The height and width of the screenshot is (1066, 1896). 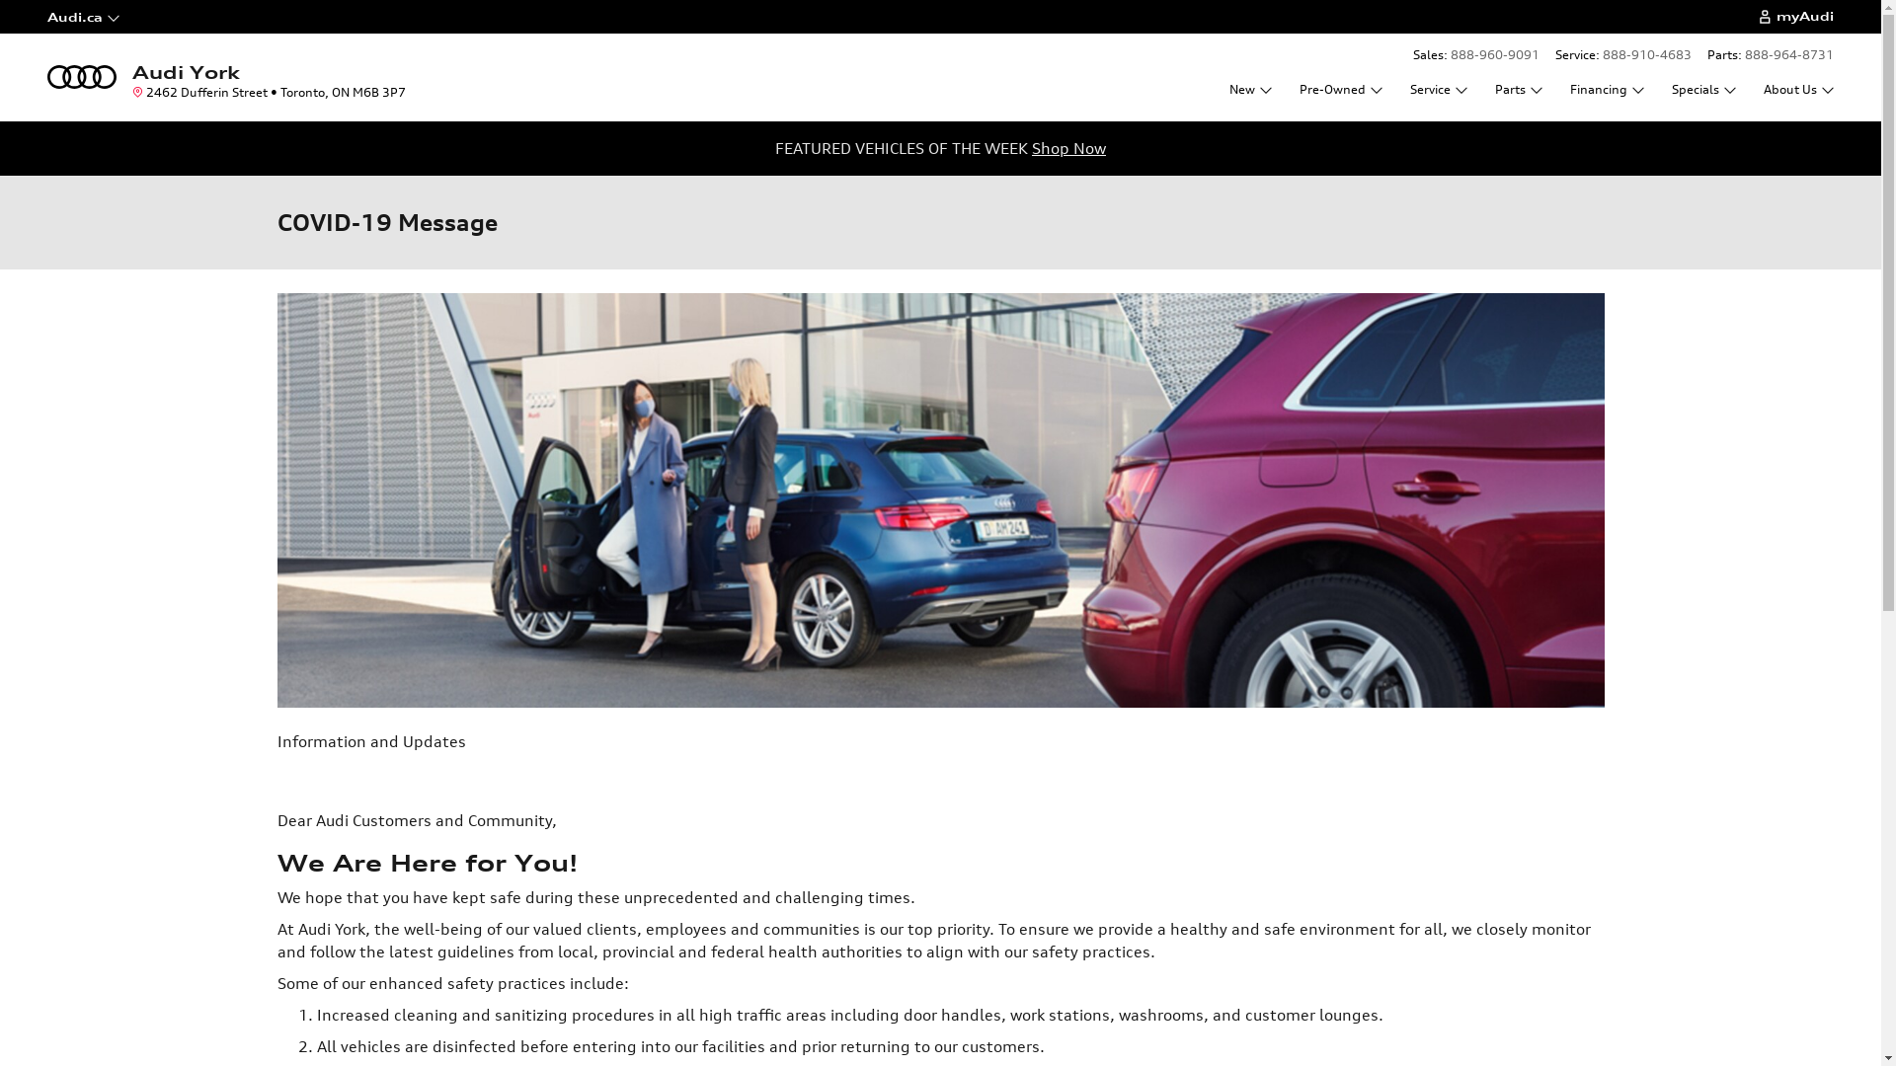 I want to click on Audi.ca, so click(x=121, y=17).